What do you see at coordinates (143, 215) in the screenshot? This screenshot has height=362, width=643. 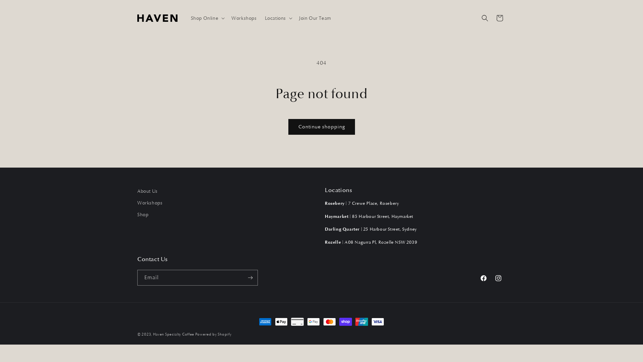 I see `Shop` at bounding box center [143, 215].